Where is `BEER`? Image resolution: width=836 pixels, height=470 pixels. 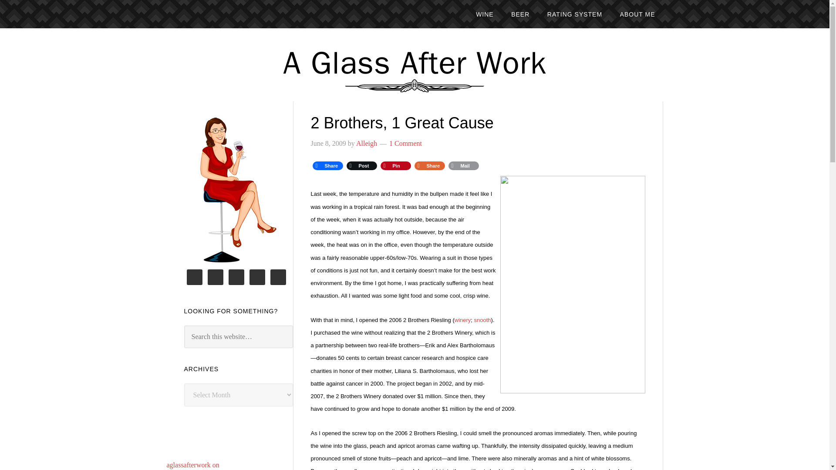
BEER is located at coordinates (520, 14).